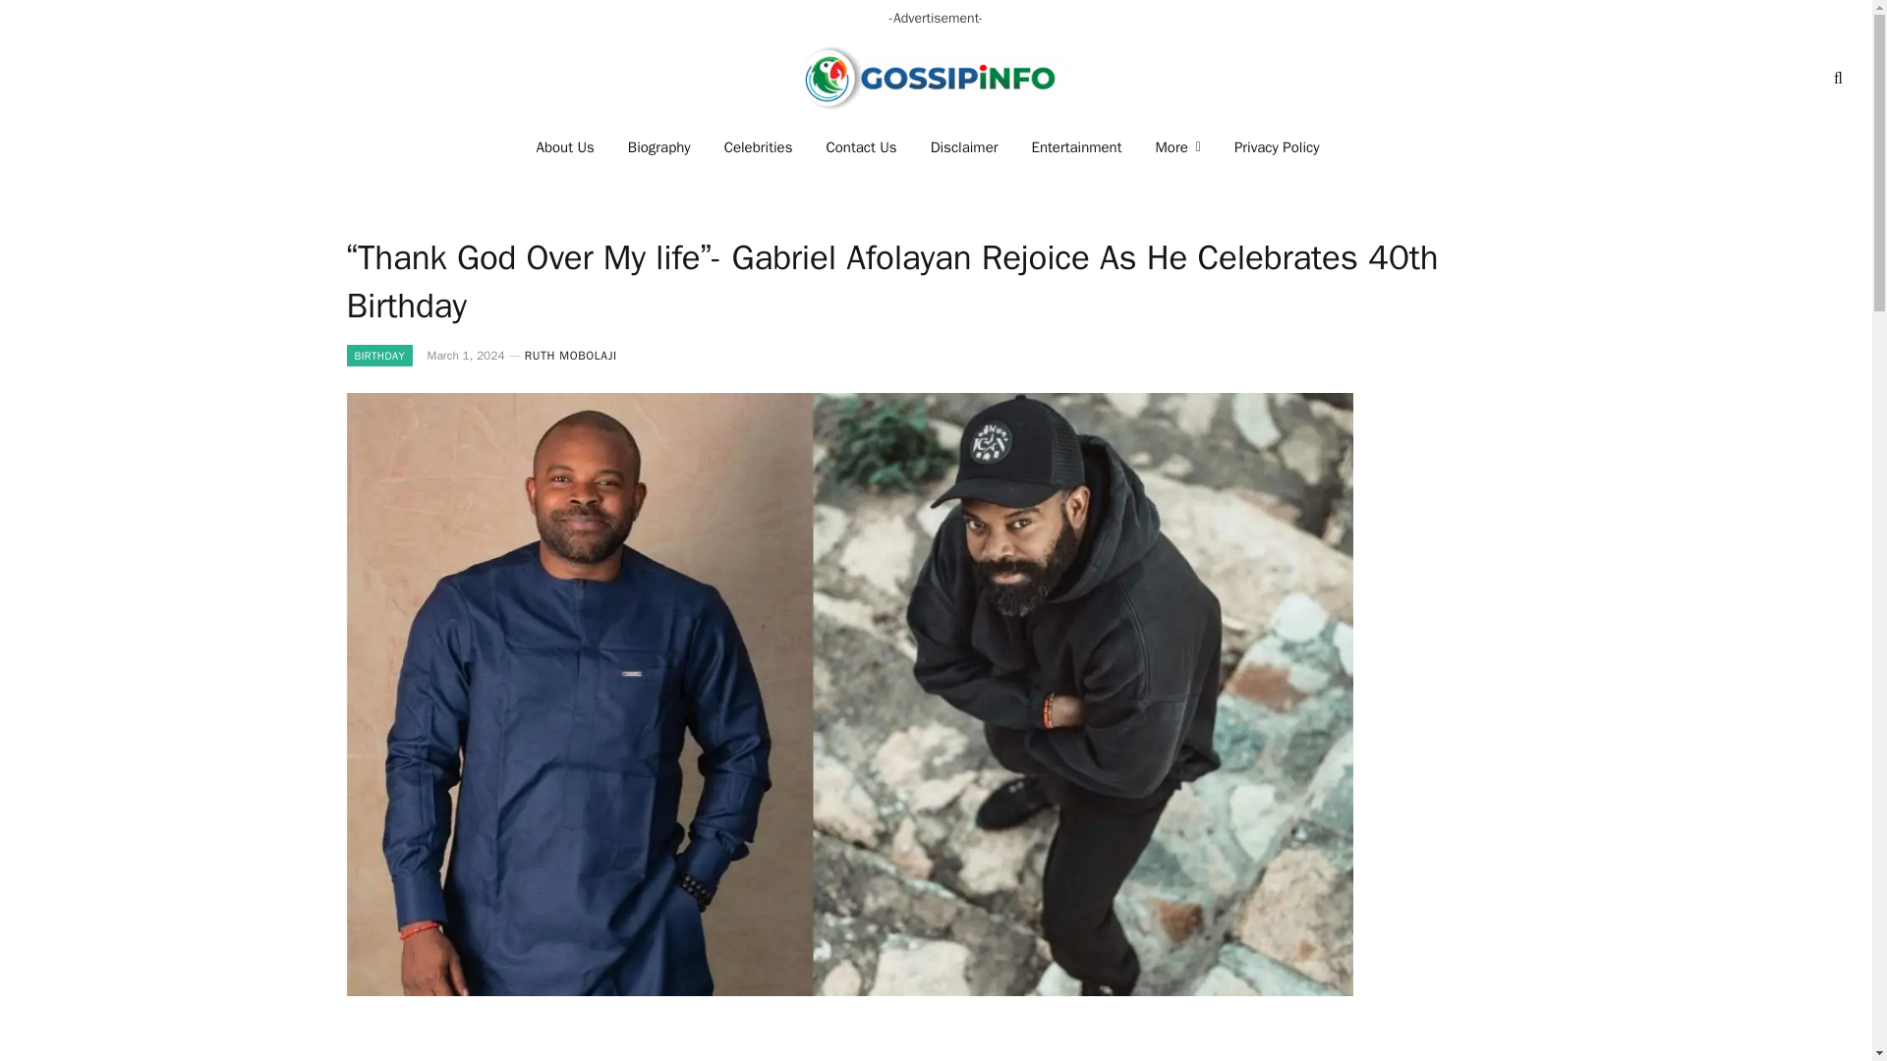 The height and width of the screenshot is (1061, 1887). I want to click on Gossipinfo, so click(936, 78).